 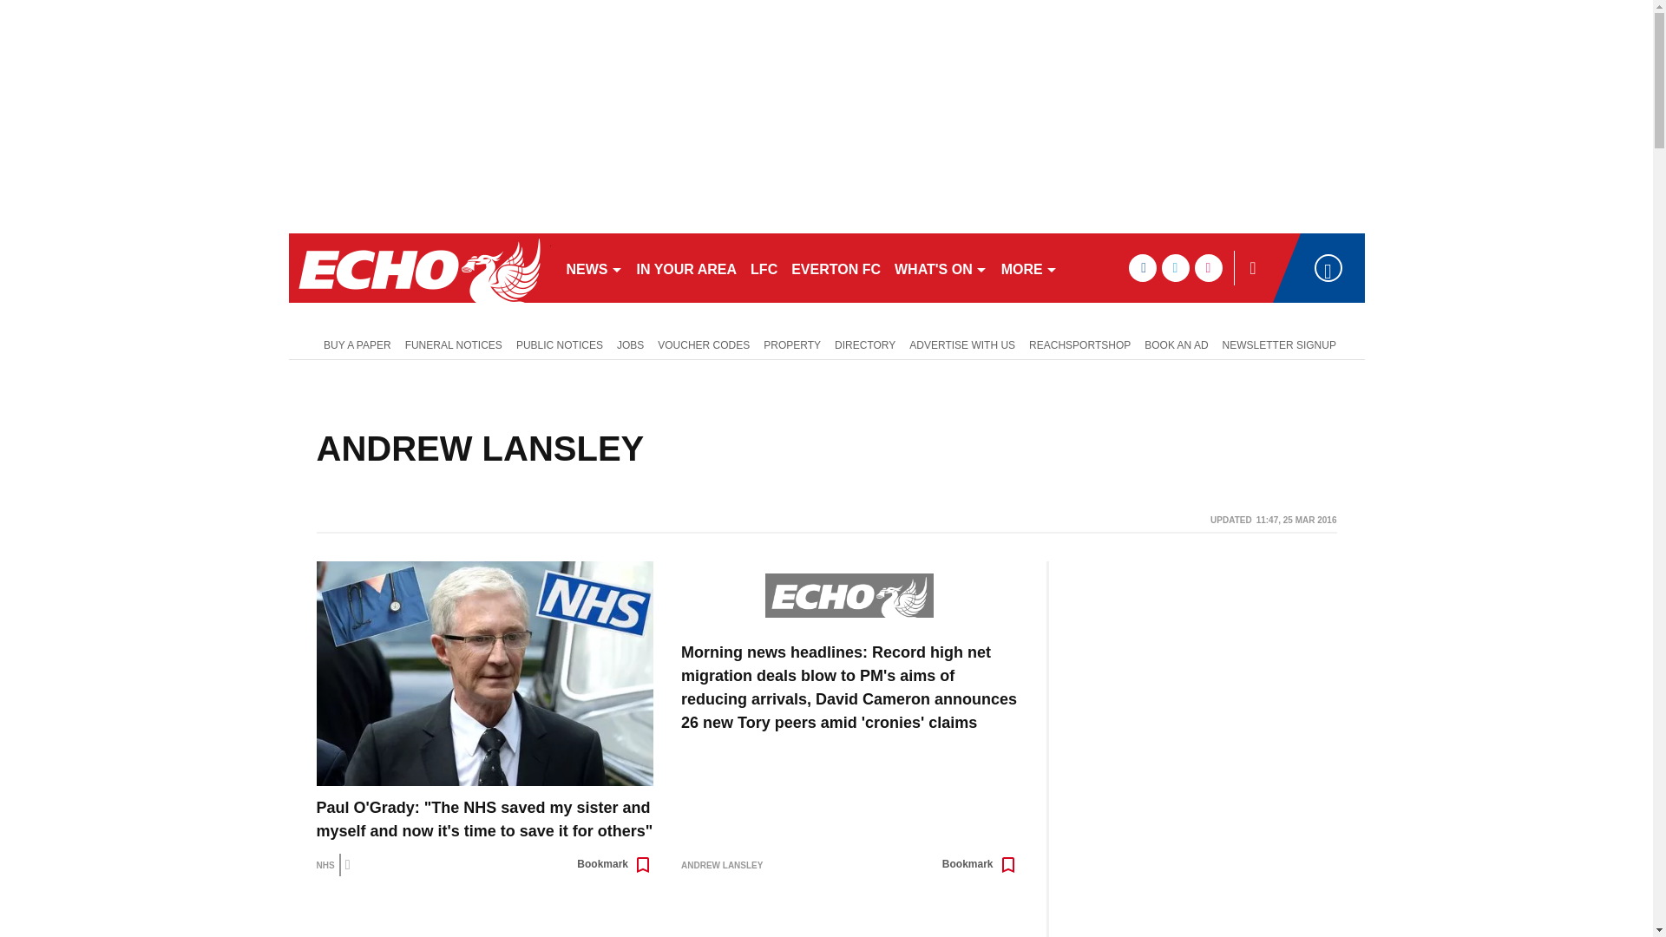 I want to click on facebook, so click(x=1142, y=267).